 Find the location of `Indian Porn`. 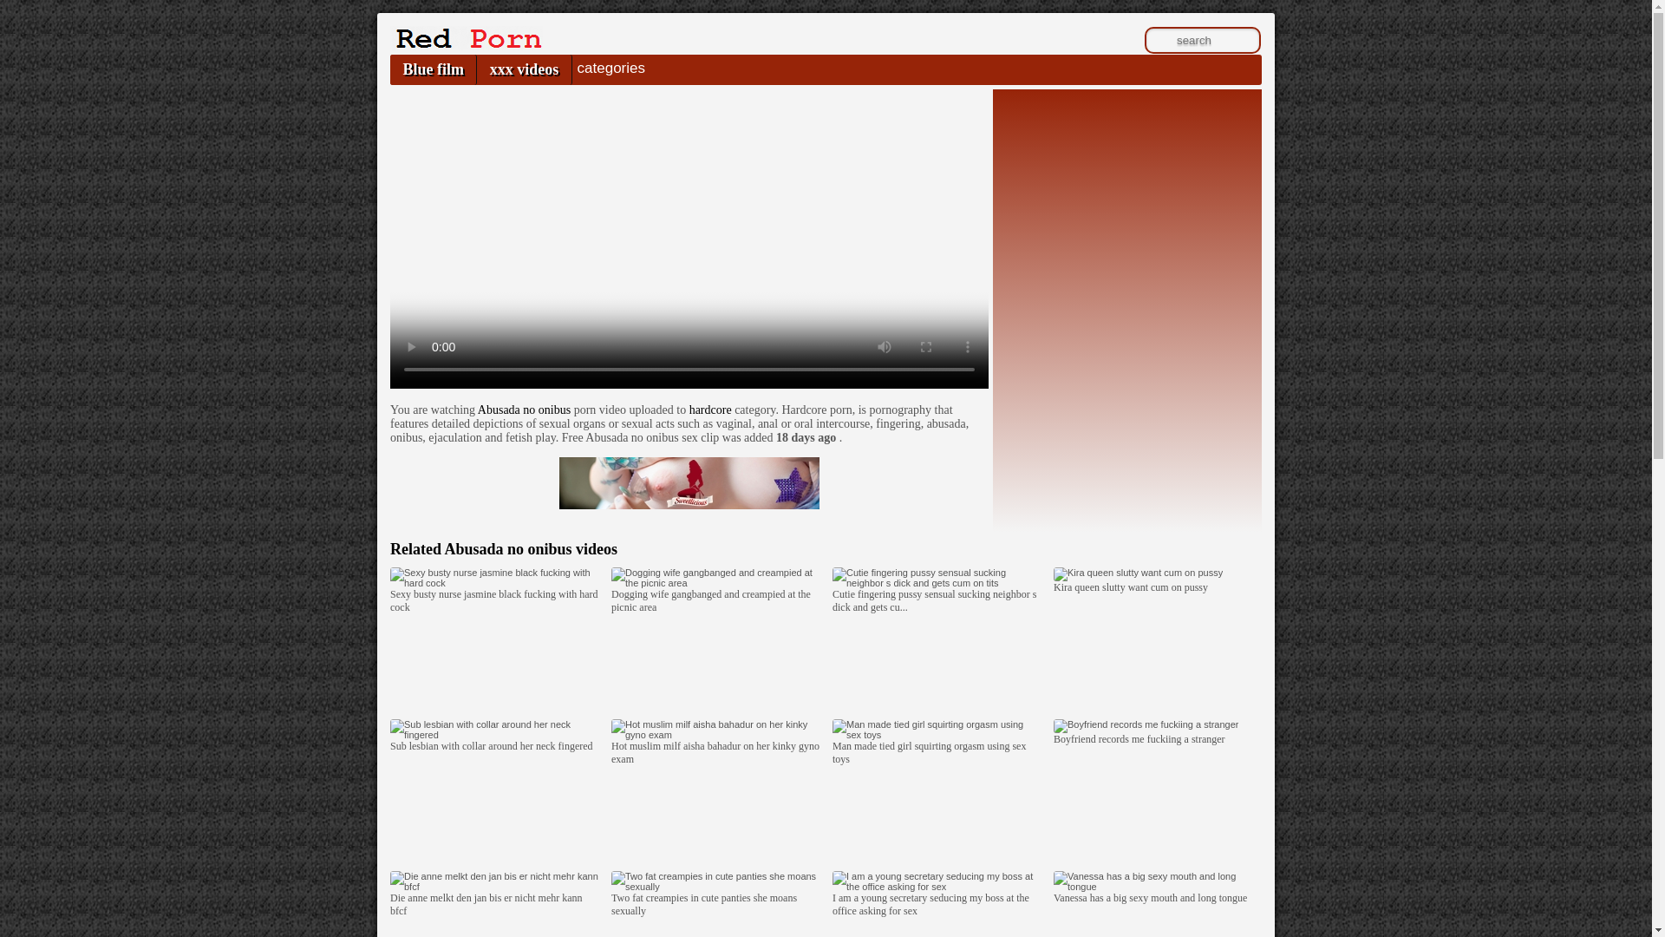

Indian Porn is located at coordinates (466, 45).